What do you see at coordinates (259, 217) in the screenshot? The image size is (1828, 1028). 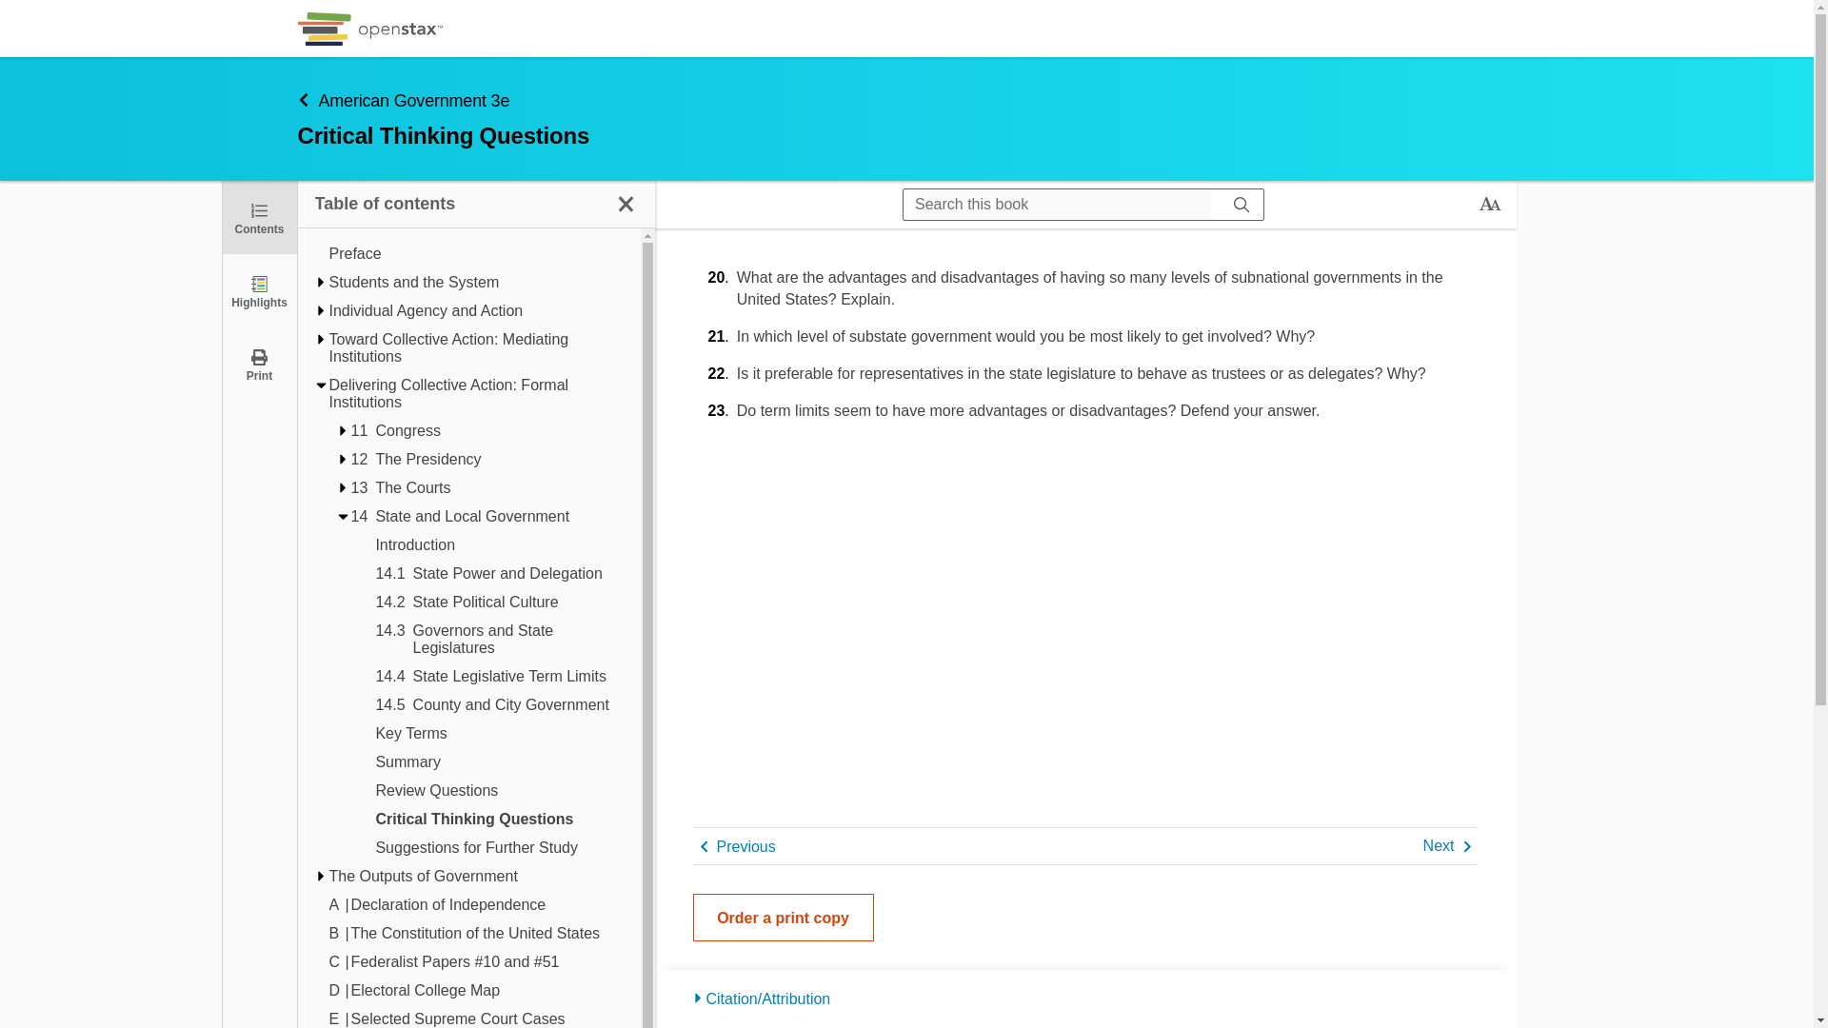 I see `Contents` at bounding box center [259, 217].